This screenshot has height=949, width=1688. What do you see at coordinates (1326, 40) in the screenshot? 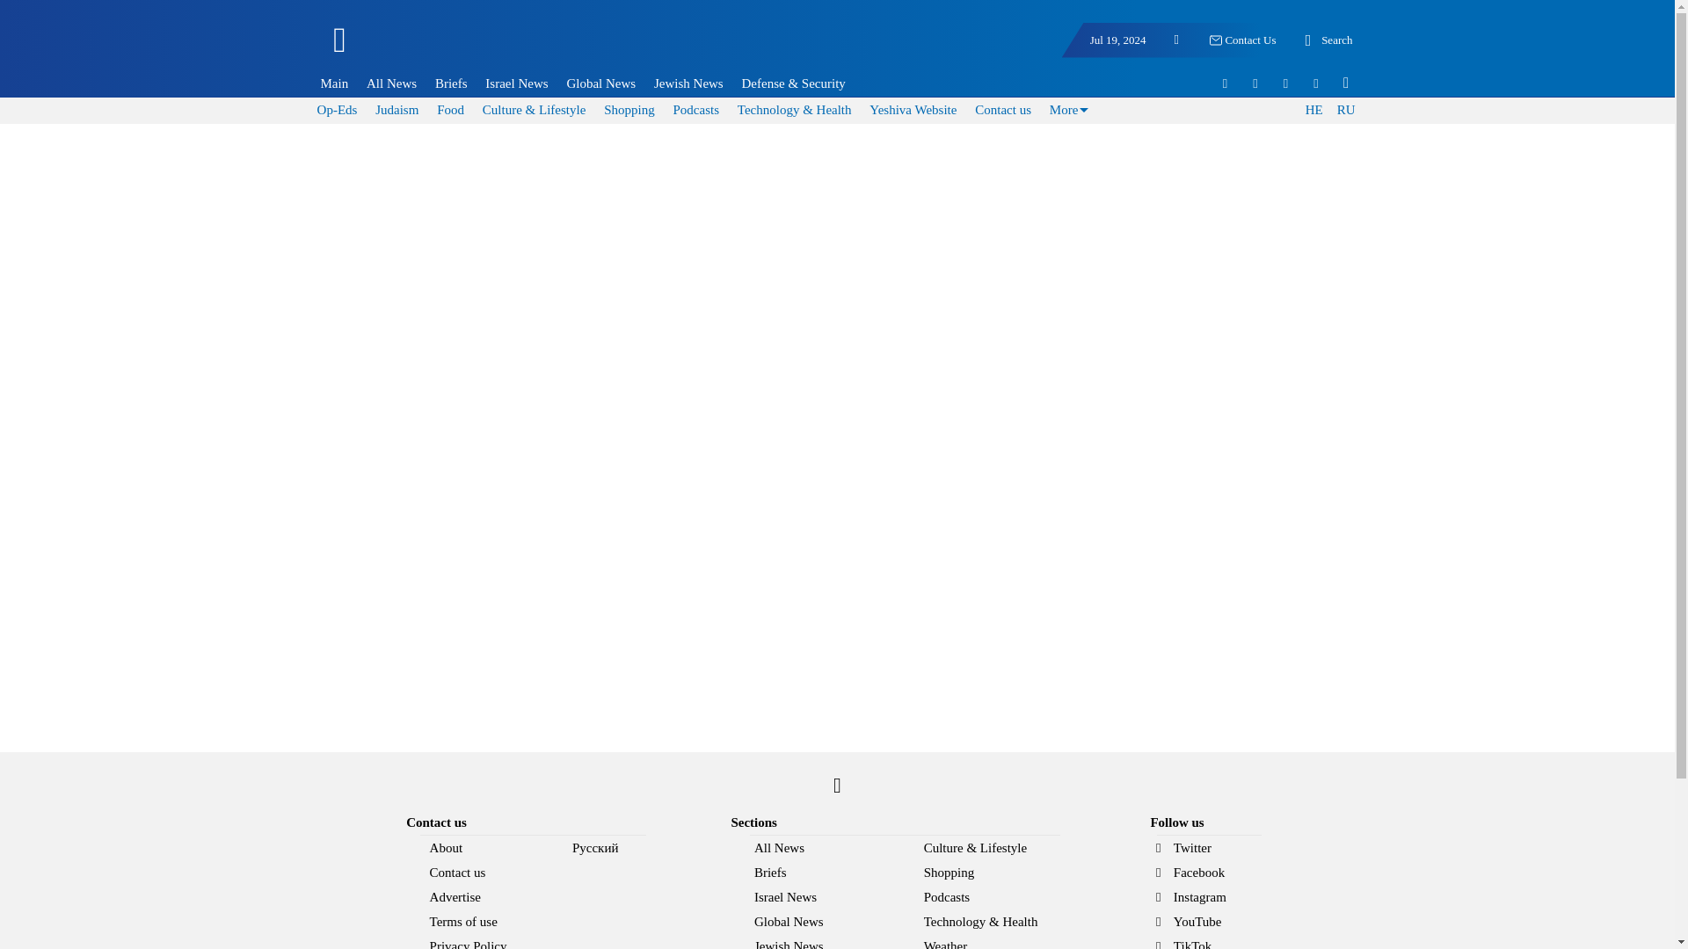
I see `Search` at bounding box center [1326, 40].